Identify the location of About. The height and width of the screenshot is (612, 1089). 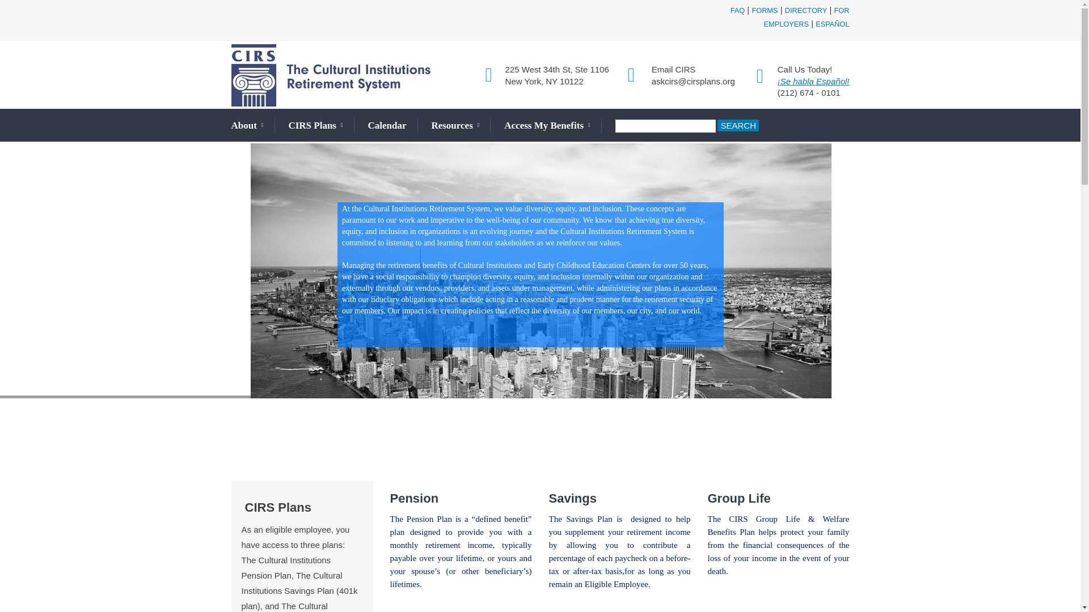
(247, 125).